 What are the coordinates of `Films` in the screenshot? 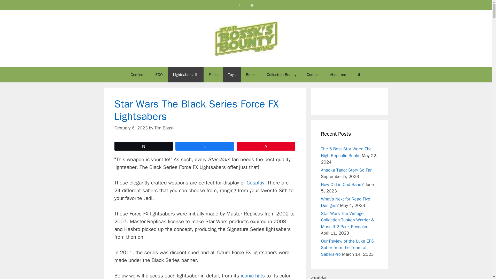 It's located at (213, 74).